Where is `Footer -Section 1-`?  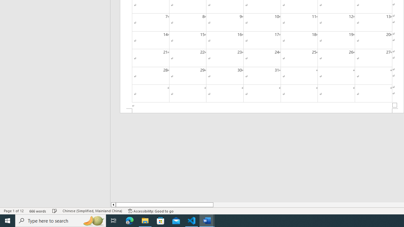
Footer -Section 1- is located at coordinates (262, 111).